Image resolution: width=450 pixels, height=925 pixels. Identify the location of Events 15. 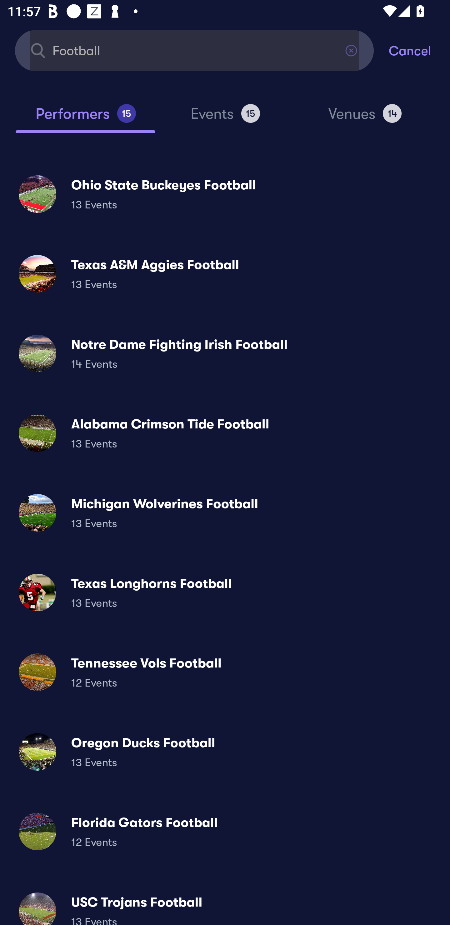
(225, 118).